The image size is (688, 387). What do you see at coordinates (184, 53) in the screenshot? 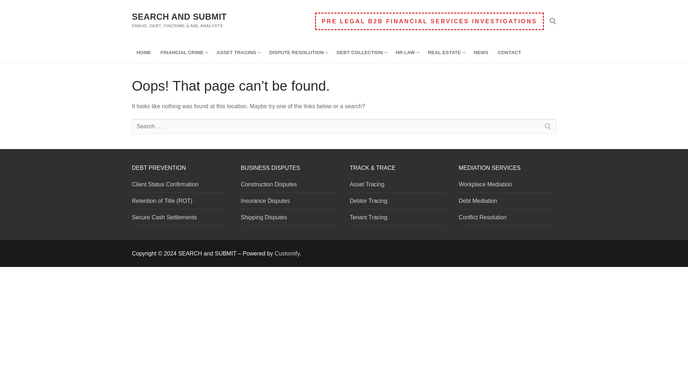
I see `SEARCH AND SUBMIT` at bounding box center [184, 53].